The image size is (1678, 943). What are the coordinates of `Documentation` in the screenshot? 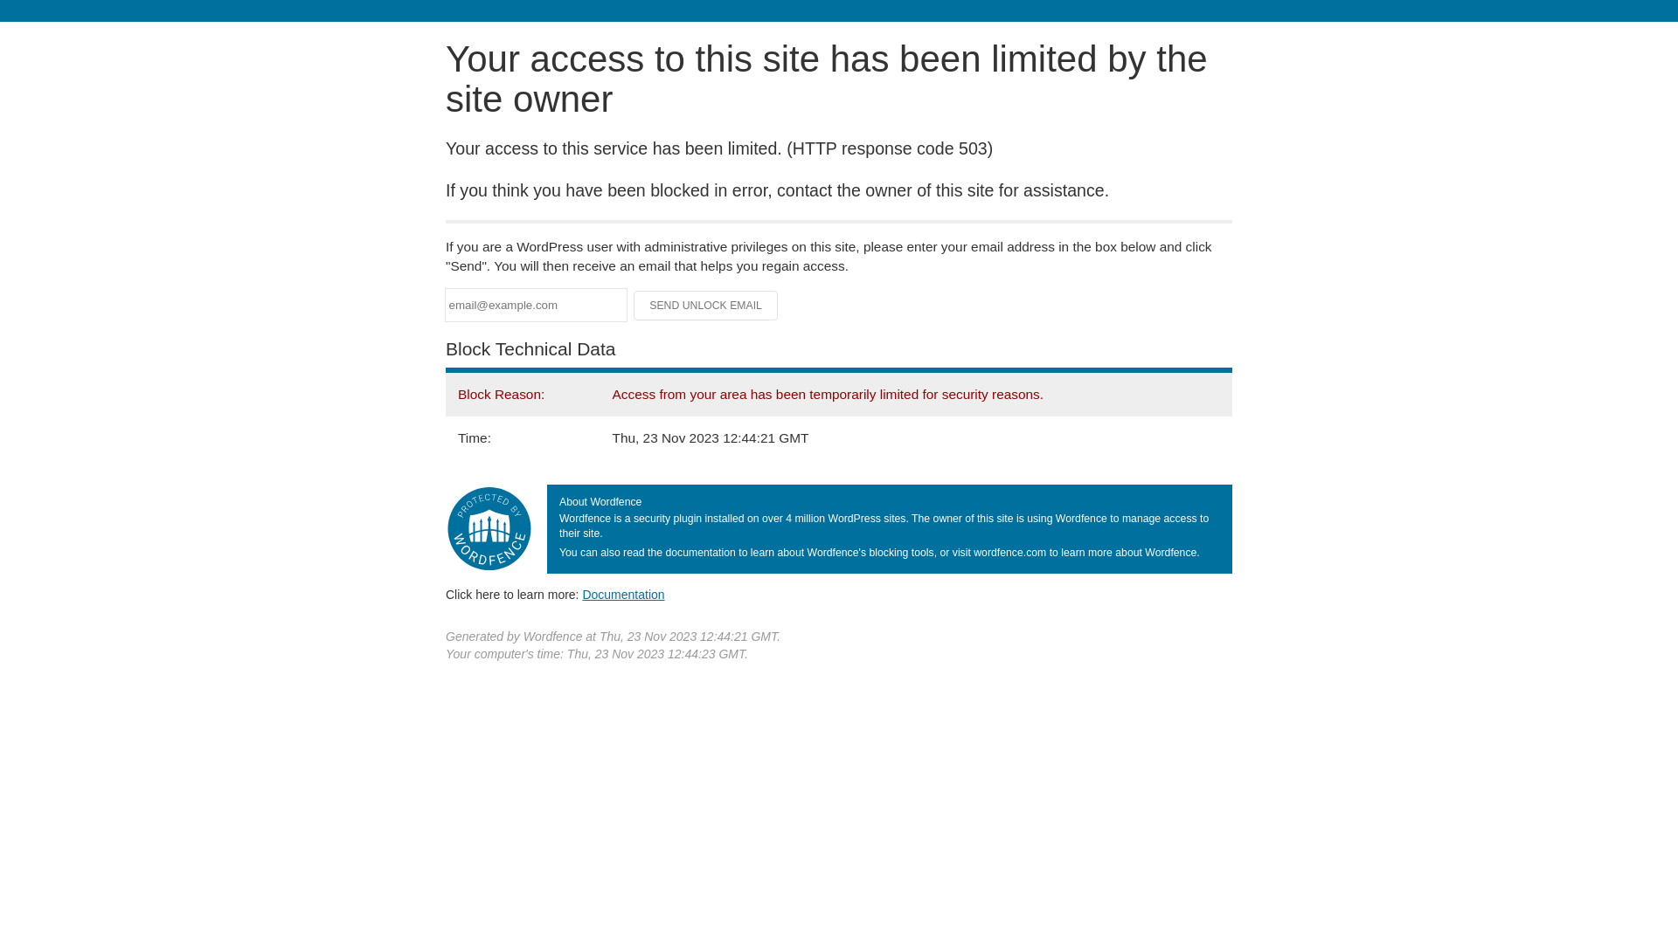 It's located at (623, 595).